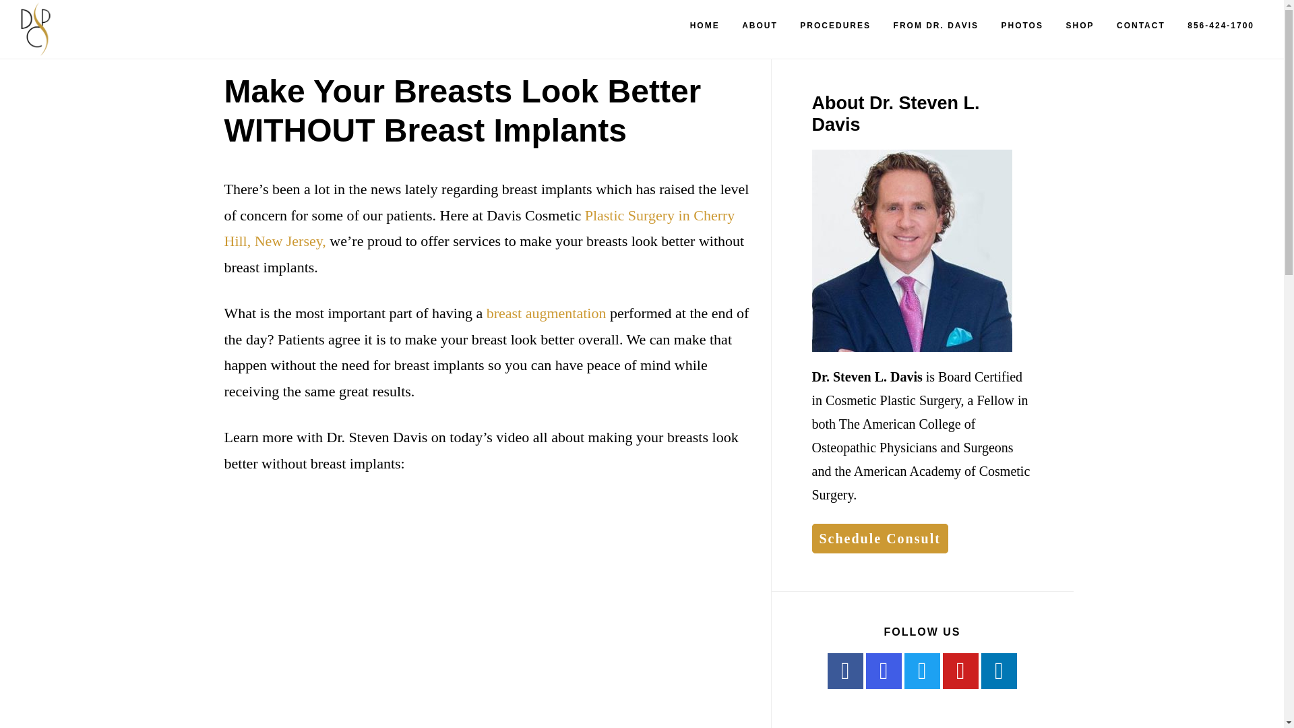 Image resolution: width=1294 pixels, height=728 pixels. I want to click on FROM DR. DAVIS, so click(935, 26).